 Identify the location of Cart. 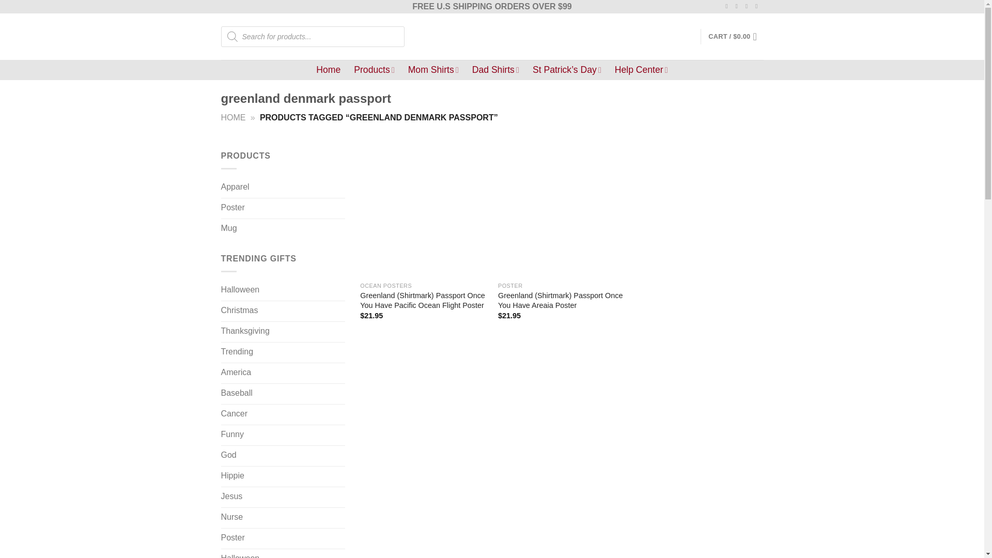
(735, 36).